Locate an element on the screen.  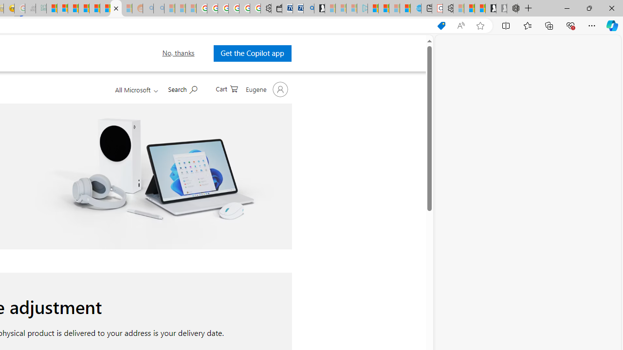
No, thanks is located at coordinates (178, 53).